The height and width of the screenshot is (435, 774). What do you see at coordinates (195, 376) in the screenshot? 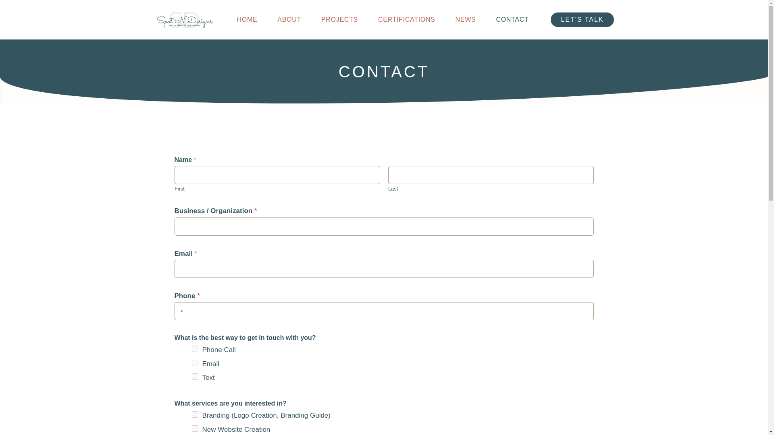
I see `Text` at bounding box center [195, 376].